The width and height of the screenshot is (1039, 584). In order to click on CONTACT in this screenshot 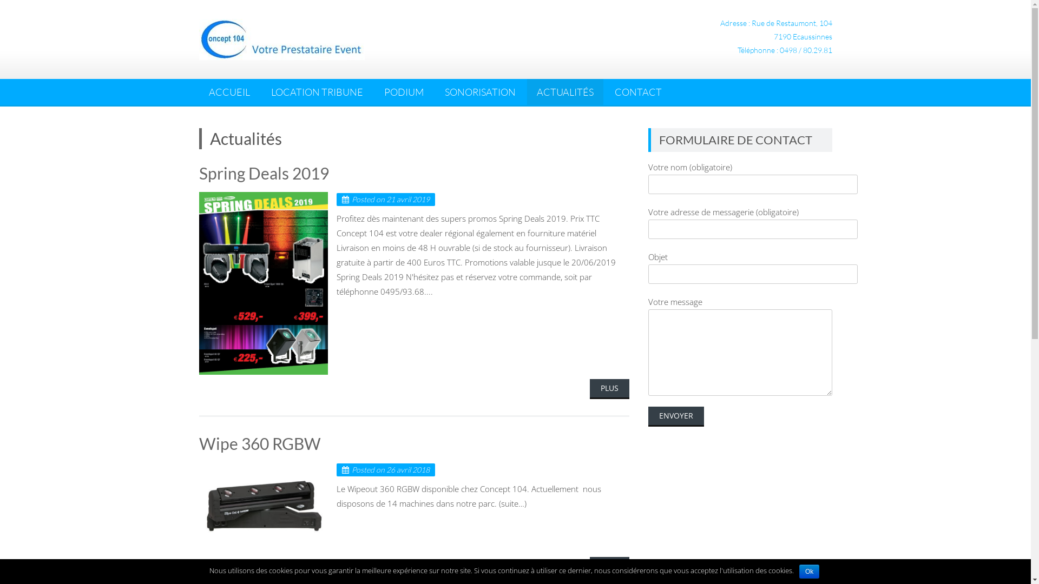, I will do `click(639, 92)`.